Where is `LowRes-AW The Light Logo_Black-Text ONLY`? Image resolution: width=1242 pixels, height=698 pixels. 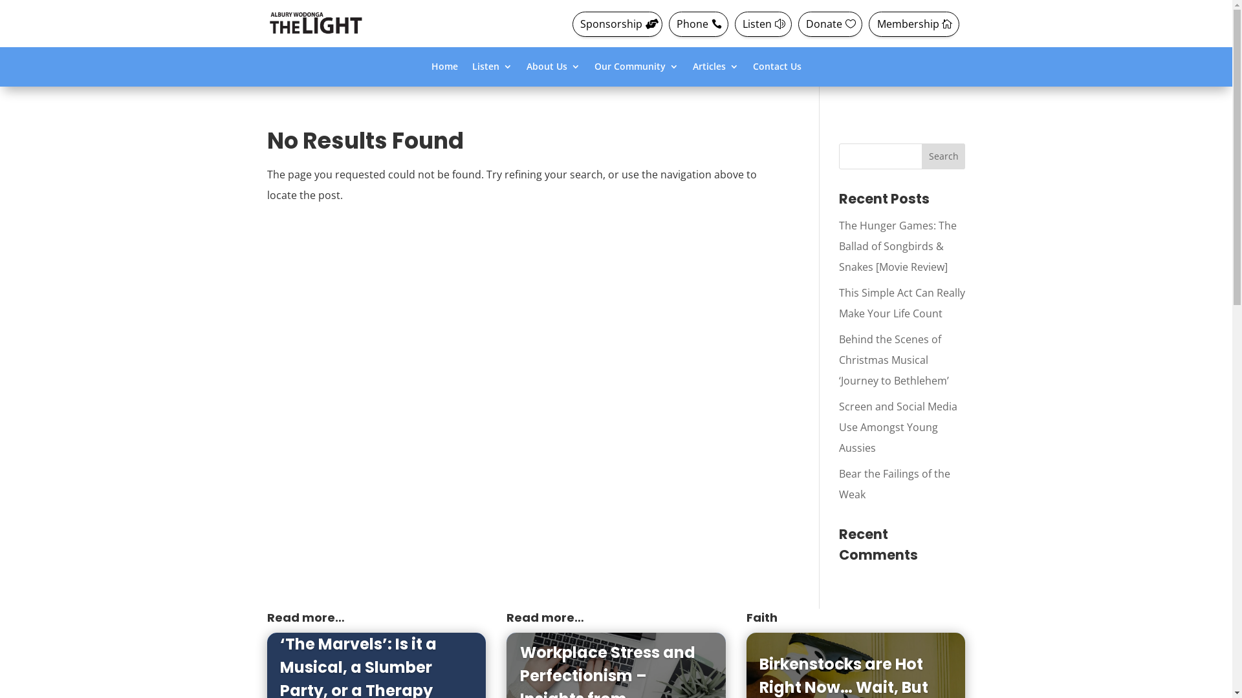 LowRes-AW The Light Logo_Black-Text ONLY is located at coordinates (315, 23).